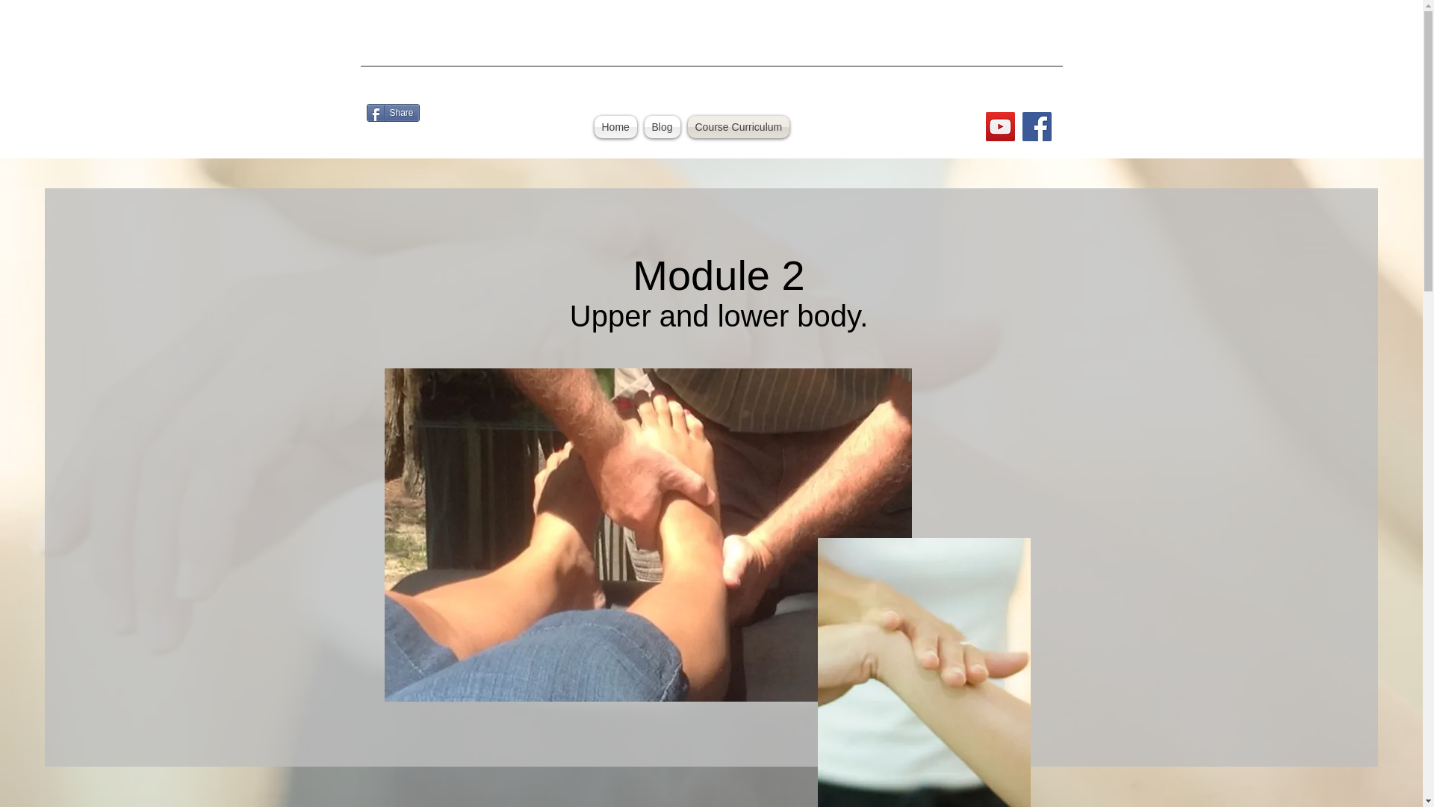  I want to click on Home, so click(614, 127).